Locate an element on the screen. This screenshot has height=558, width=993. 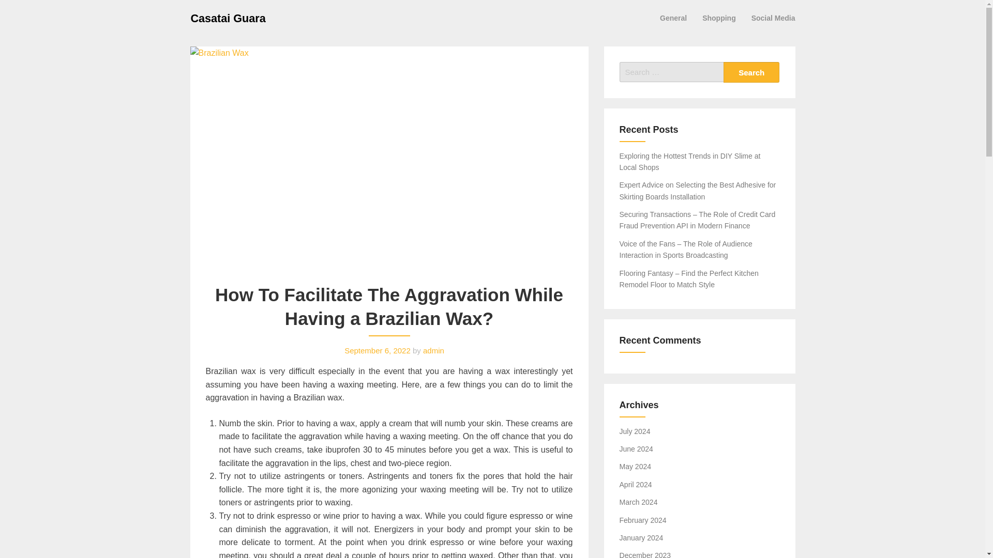
December 2023 is located at coordinates (645, 555).